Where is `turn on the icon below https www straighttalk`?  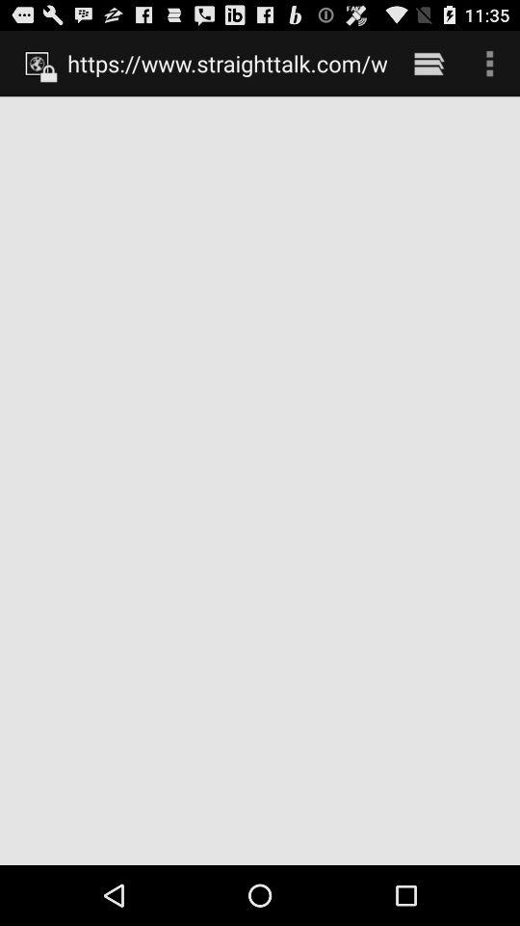
turn on the icon below https www straighttalk is located at coordinates (260, 480).